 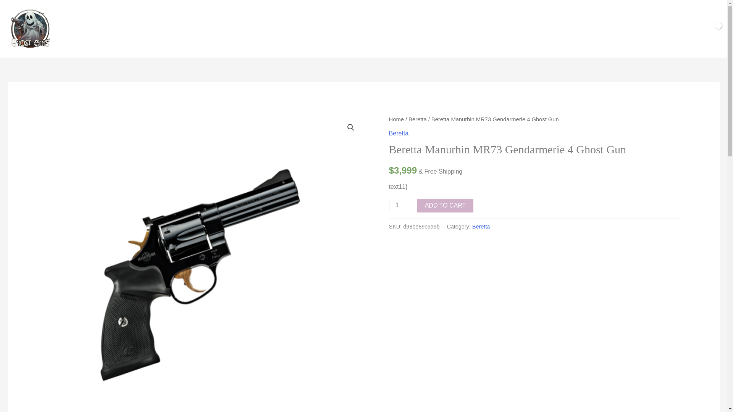 I want to click on BERETTA, so click(x=322, y=28).